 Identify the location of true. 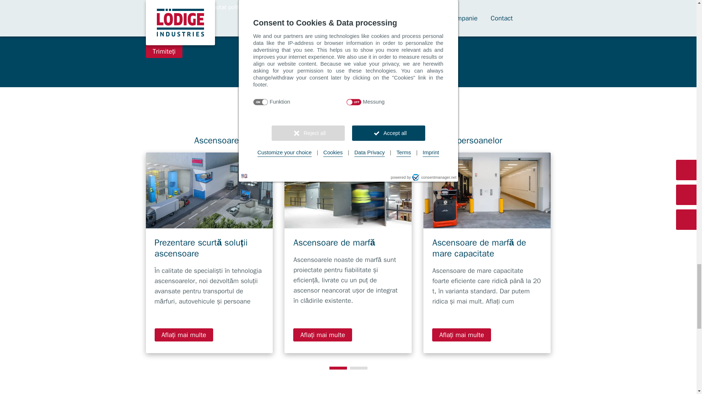
(150, 7).